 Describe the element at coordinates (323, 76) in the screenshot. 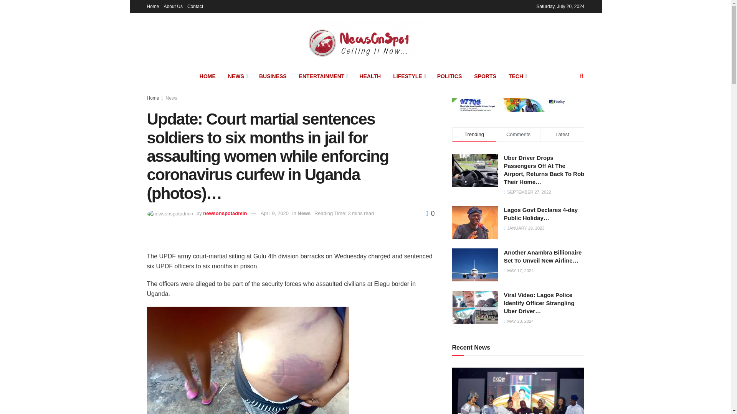

I see `ENTERTAINMENT` at that location.